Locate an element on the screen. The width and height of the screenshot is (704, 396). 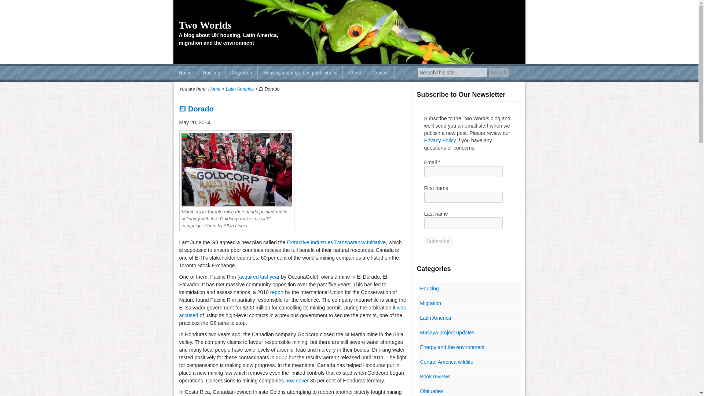
El Dorado is located at coordinates (196, 109).